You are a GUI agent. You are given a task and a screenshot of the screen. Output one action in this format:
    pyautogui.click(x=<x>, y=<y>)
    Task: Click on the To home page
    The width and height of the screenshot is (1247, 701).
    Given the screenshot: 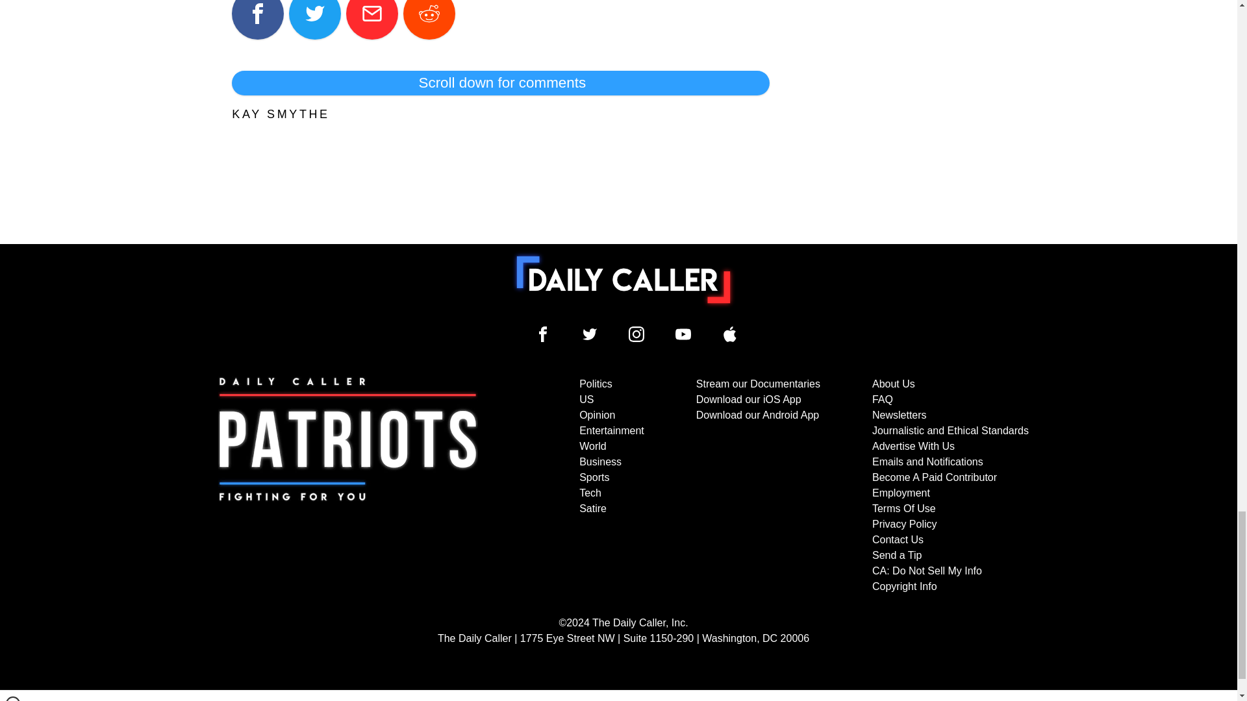 What is the action you would take?
    pyautogui.click(x=623, y=280)
    